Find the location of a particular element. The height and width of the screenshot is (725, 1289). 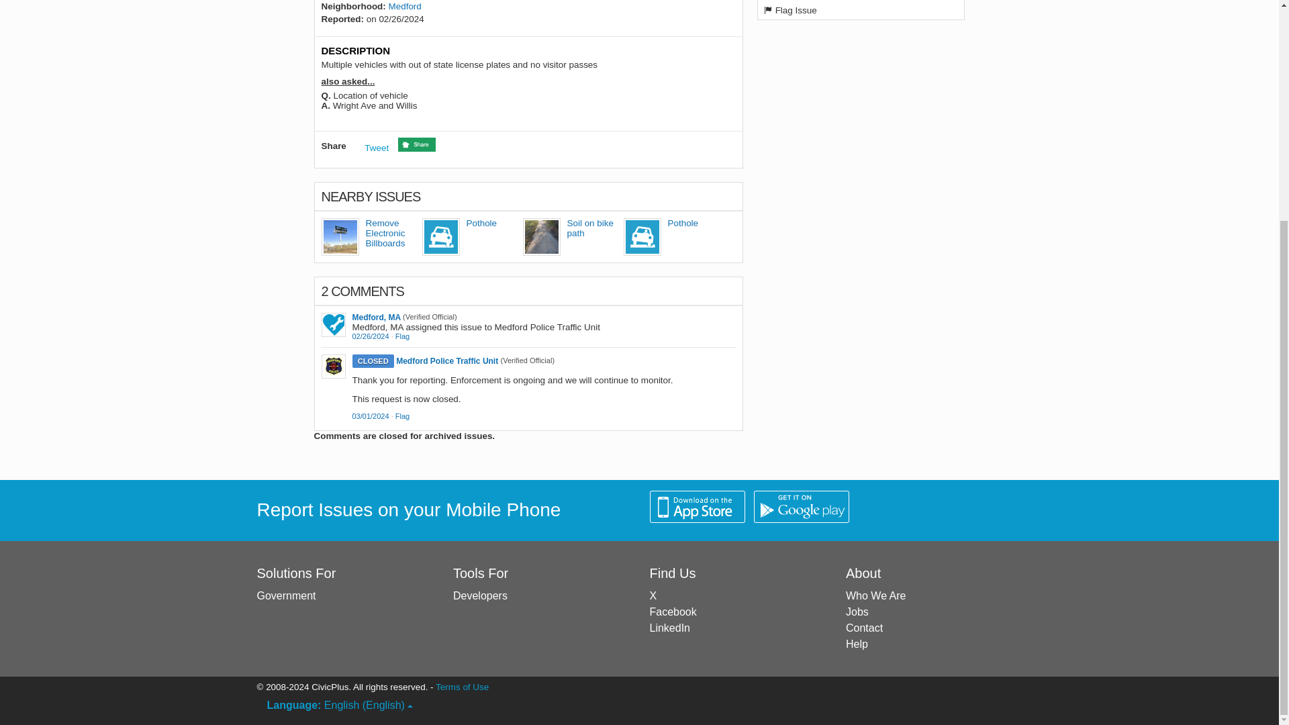

Contact is located at coordinates (864, 627).